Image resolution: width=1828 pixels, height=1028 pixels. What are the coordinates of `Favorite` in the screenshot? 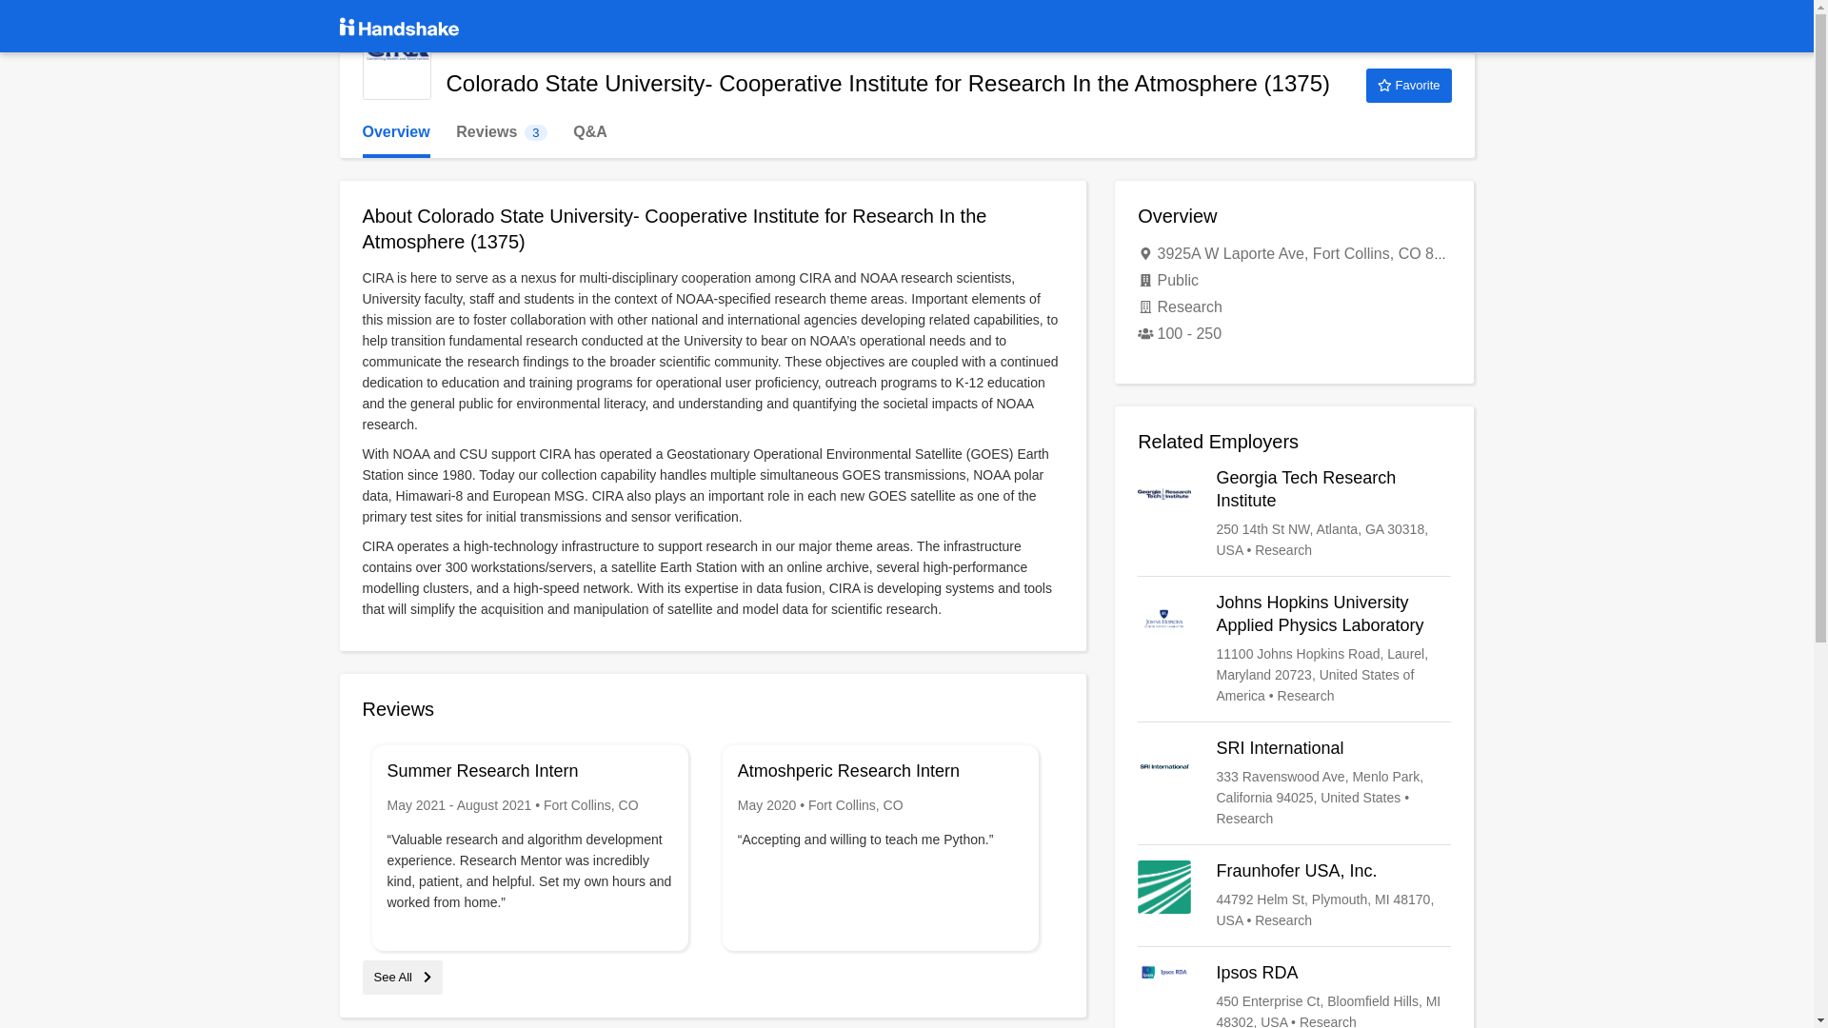 It's located at (1408, 86).